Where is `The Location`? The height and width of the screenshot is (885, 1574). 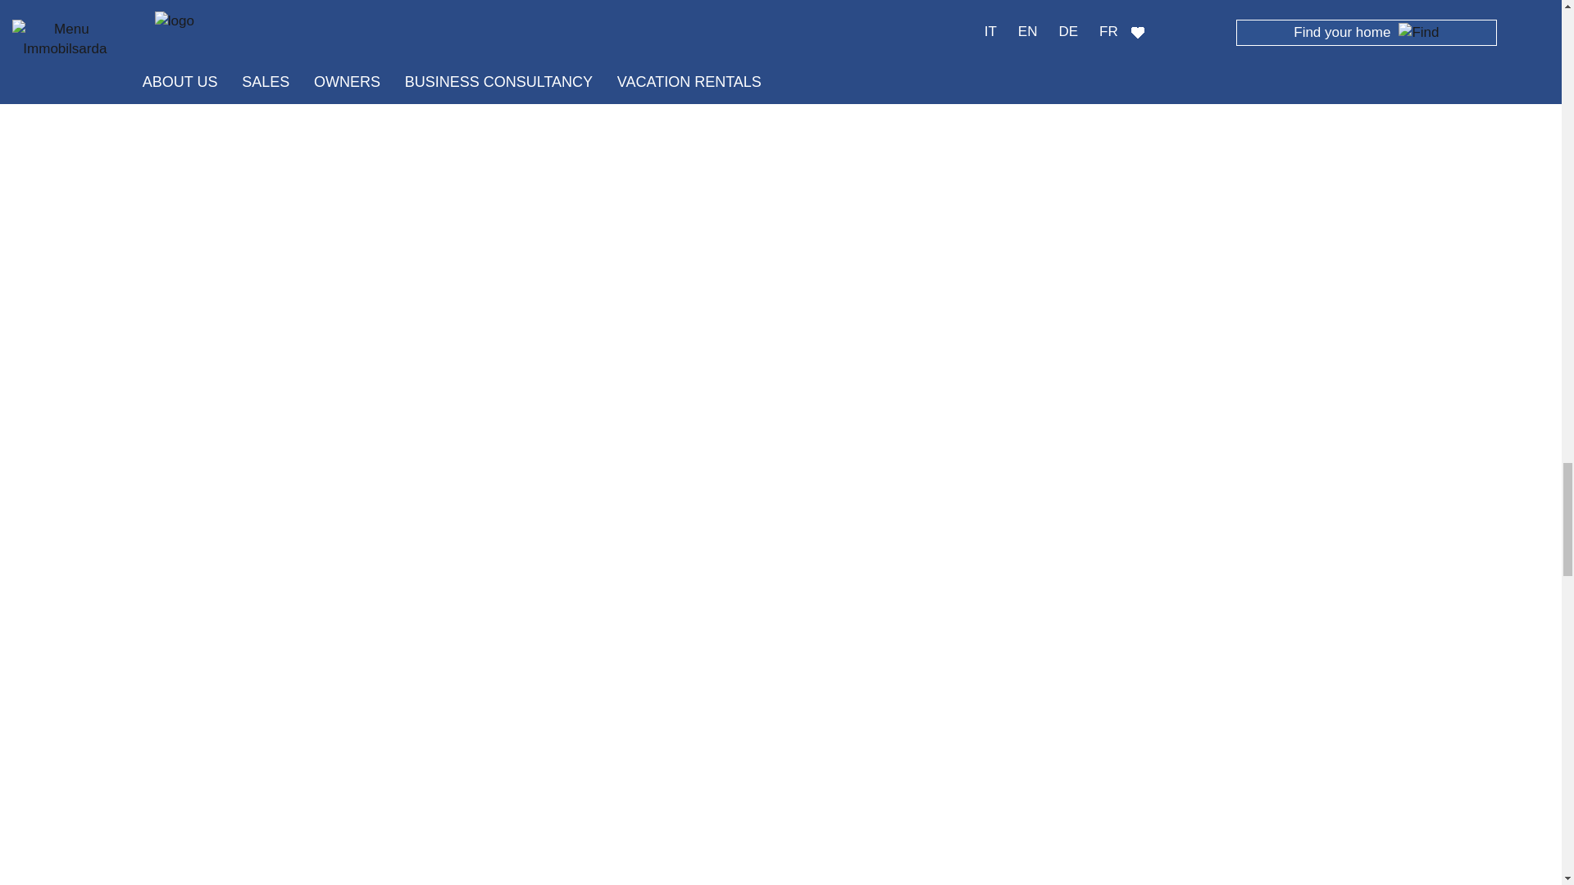 The Location is located at coordinates (453, 169).